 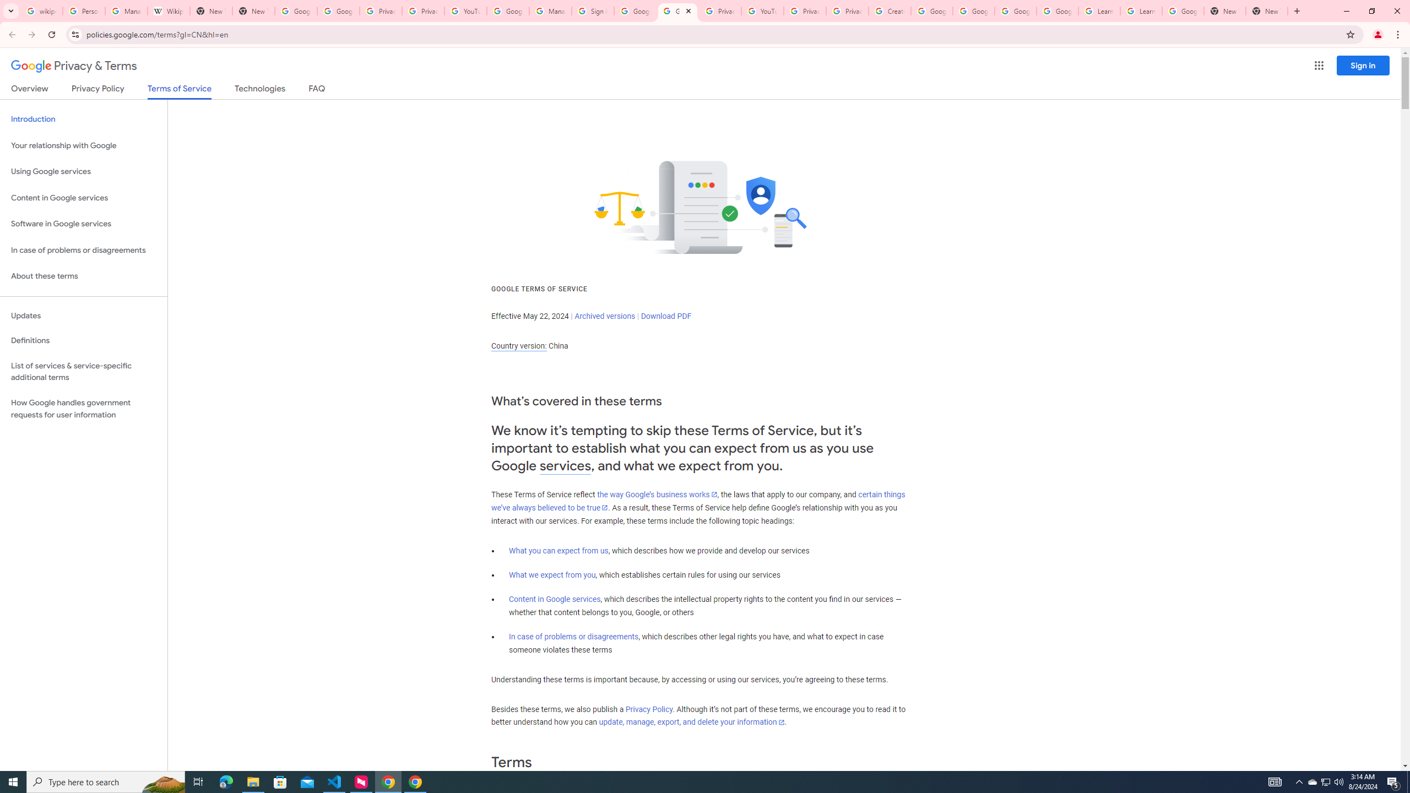 What do you see at coordinates (338, 11) in the screenshot?
I see `Google Drive: Sign-in` at bounding box center [338, 11].